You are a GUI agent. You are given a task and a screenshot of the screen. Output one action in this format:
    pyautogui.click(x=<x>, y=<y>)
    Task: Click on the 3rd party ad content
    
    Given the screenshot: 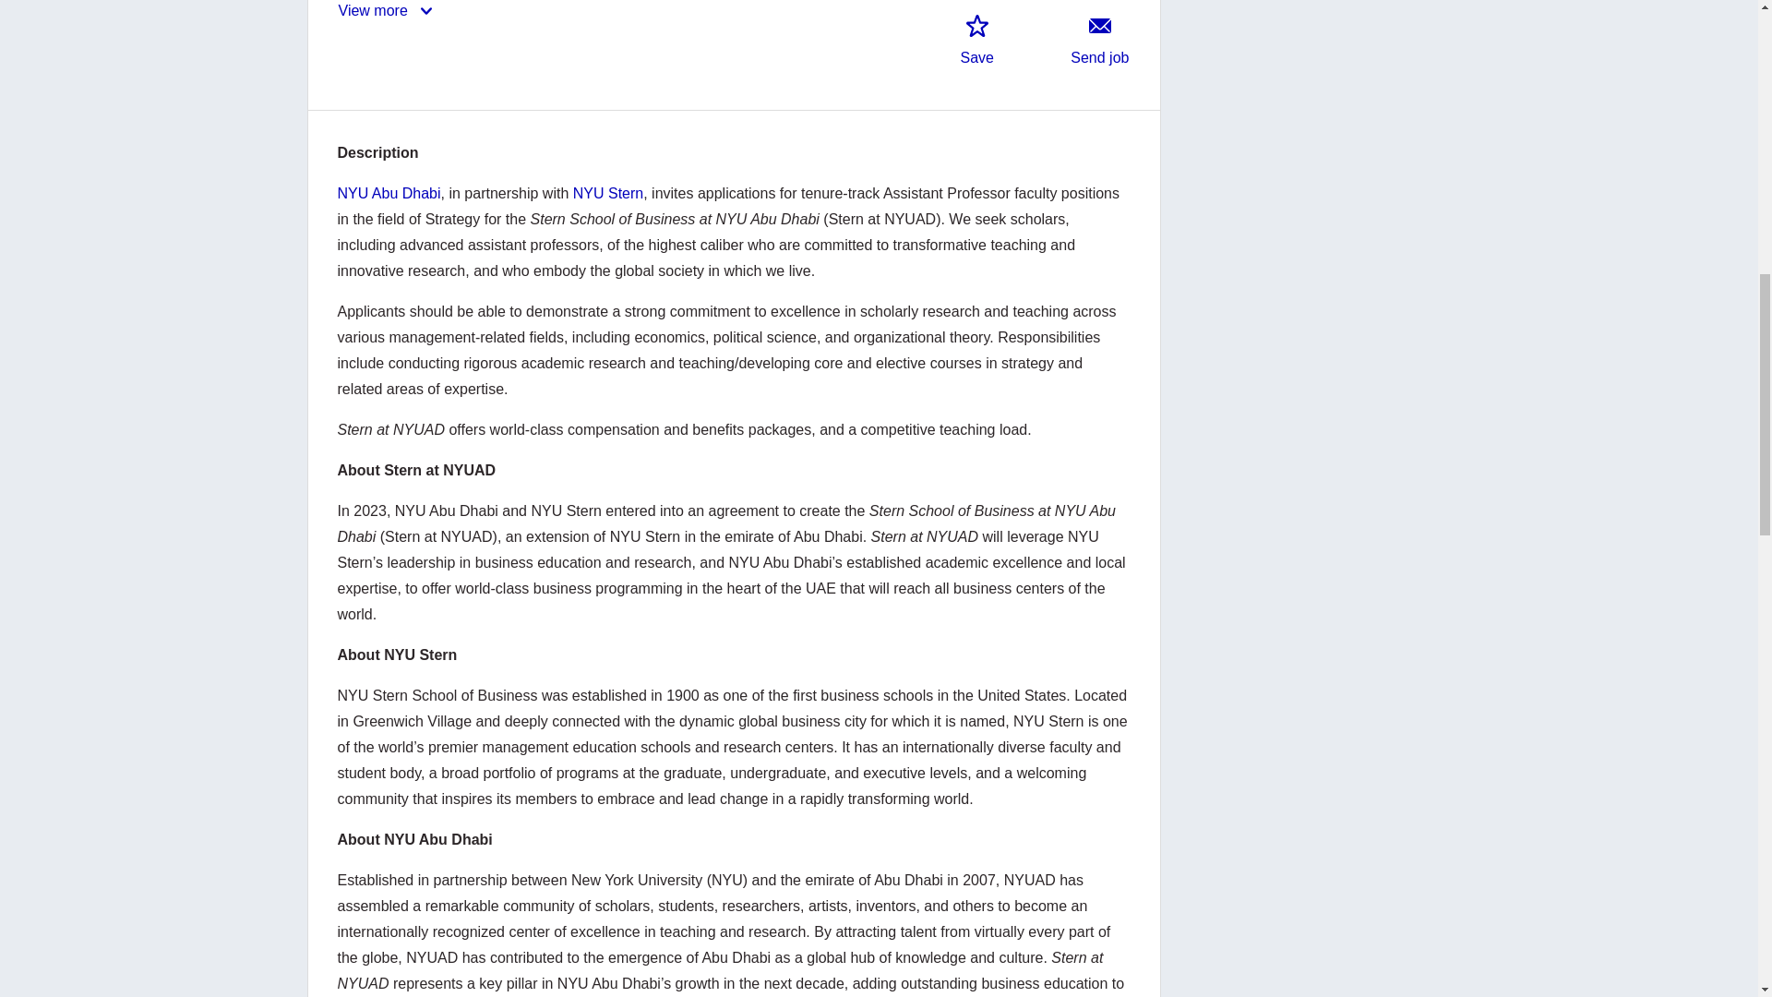 What is the action you would take?
    pyautogui.click(x=1314, y=623)
    